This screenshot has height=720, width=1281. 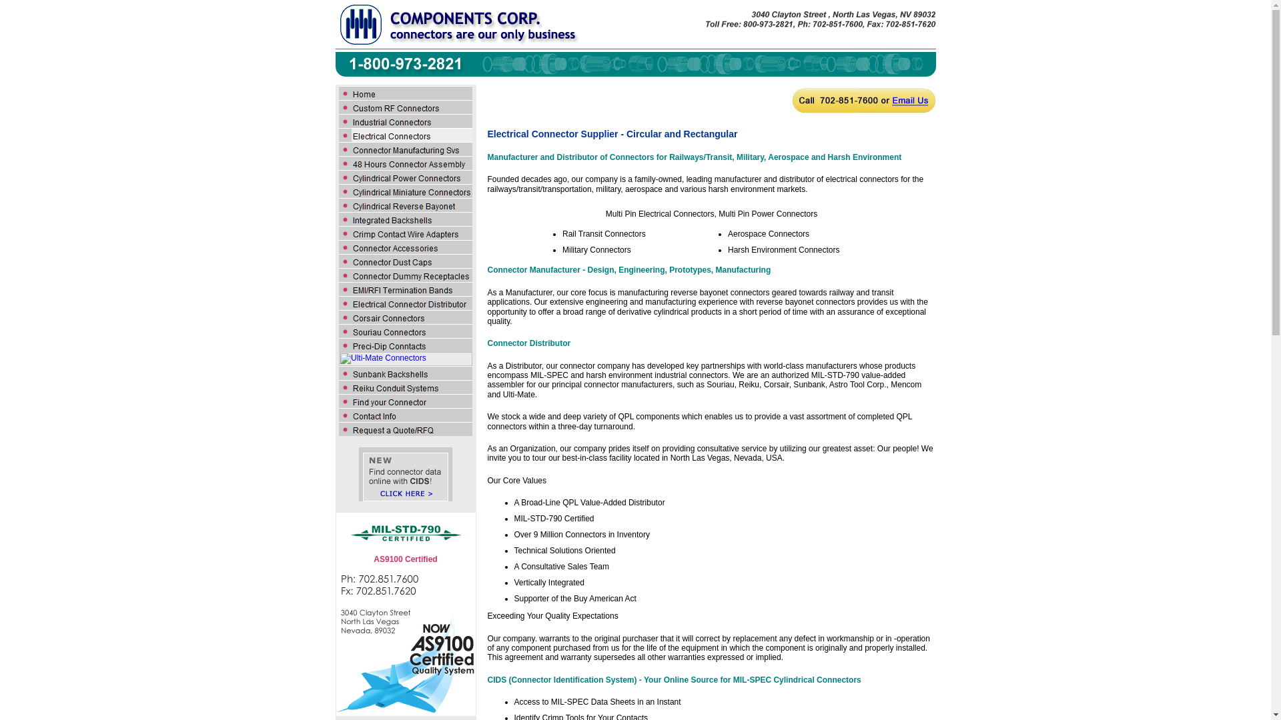 What do you see at coordinates (406, 261) in the screenshot?
I see `Connector Dust Caps` at bounding box center [406, 261].